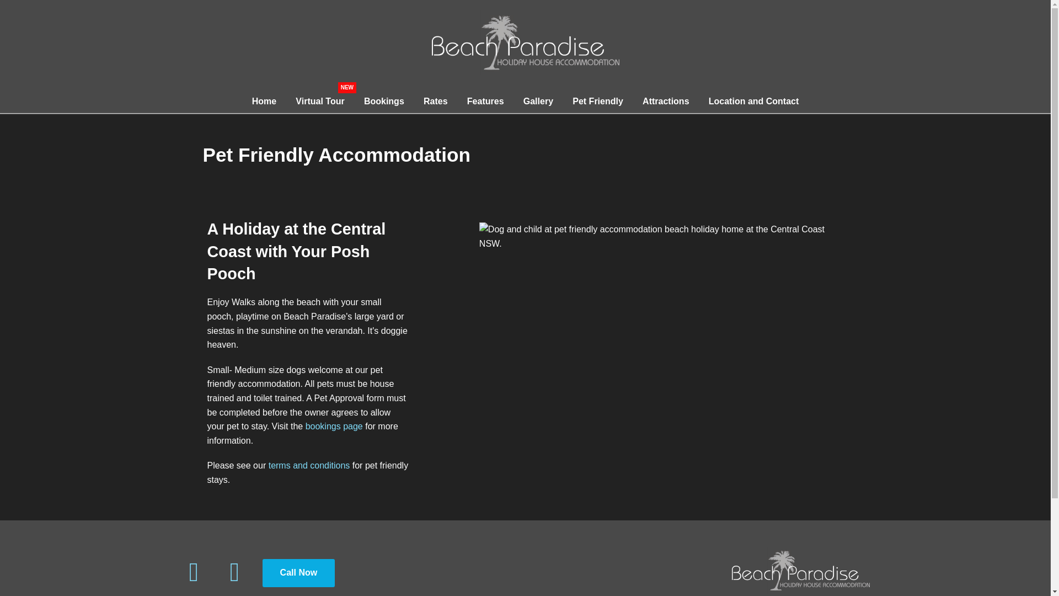 The width and height of the screenshot is (1059, 596). Describe the element at coordinates (753, 101) in the screenshot. I see `Location and Contact` at that location.